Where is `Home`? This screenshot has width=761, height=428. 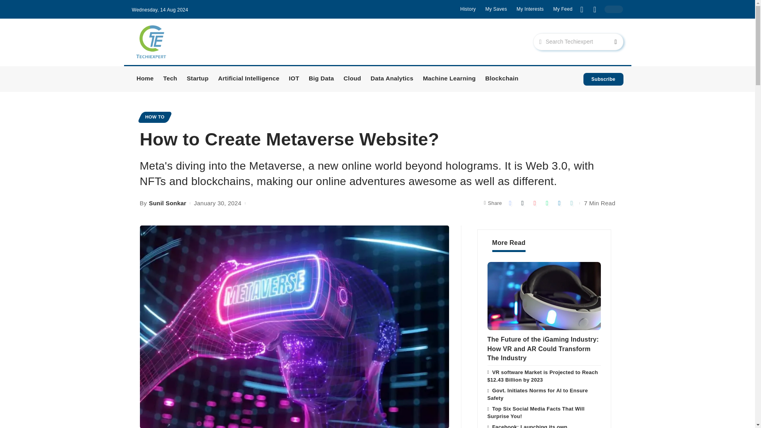
Home is located at coordinates (145, 79).